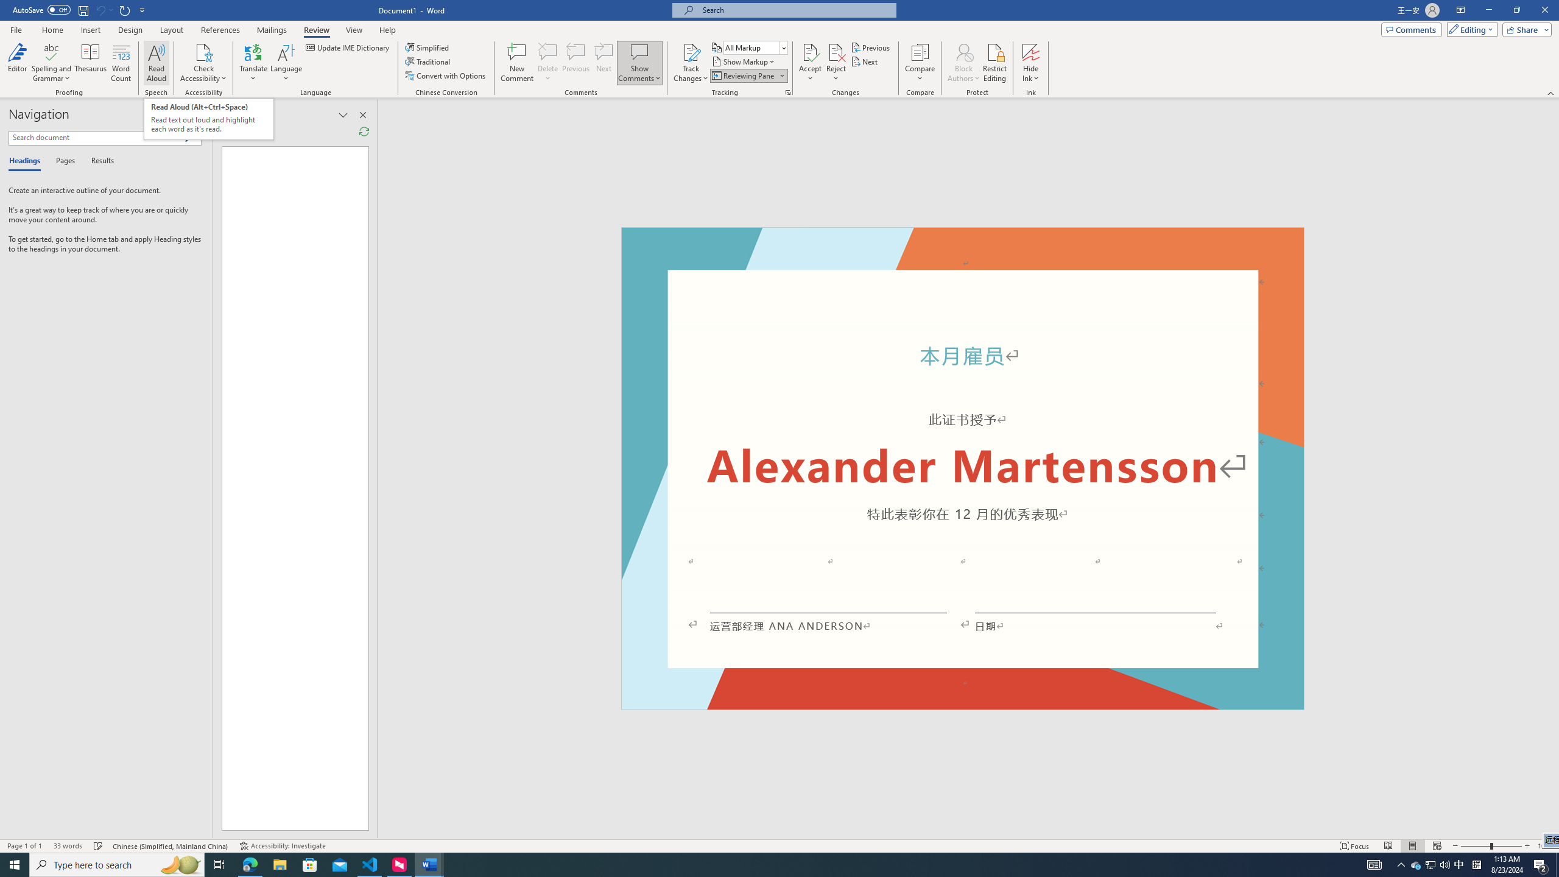 This screenshot has height=877, width=1559. I want to click on Footer -Section 1-, so click(962, 704).